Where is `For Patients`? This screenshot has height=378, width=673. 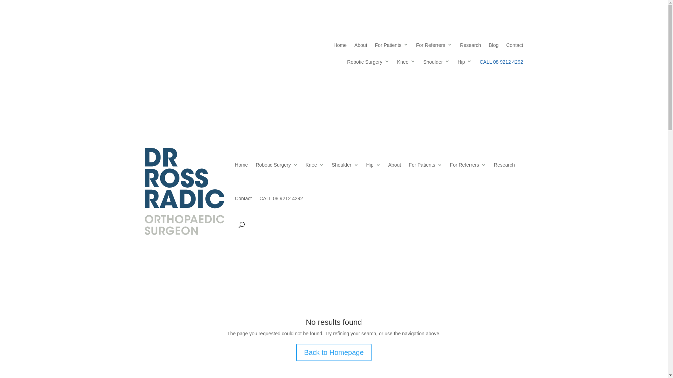
For Patients is located at coordinates (392, 47).